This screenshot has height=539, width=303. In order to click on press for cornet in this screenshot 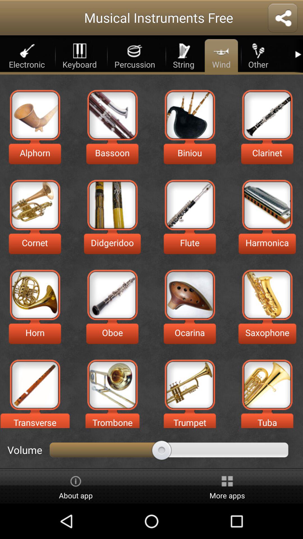, I will do `click(35, 205)`.